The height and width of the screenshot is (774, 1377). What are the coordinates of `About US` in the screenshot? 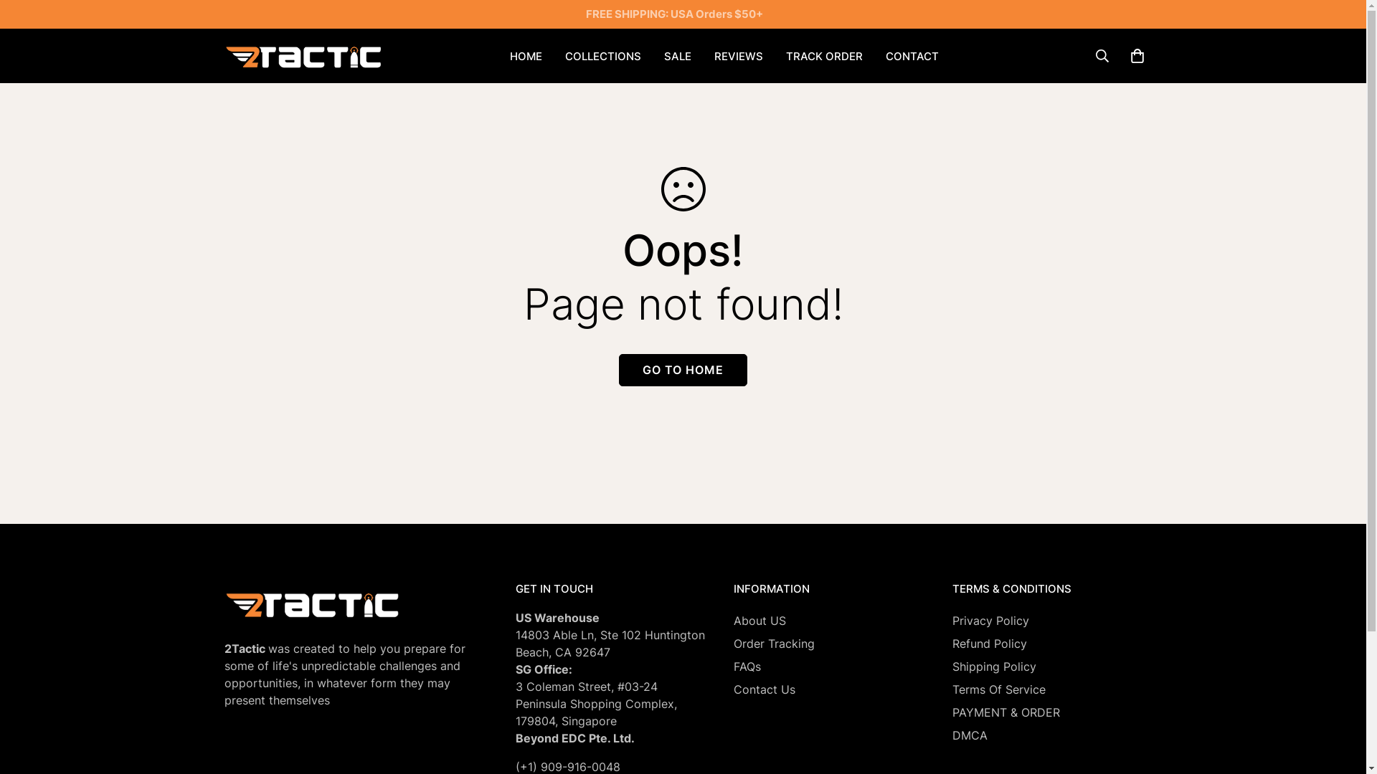 It's located at (760, 621).